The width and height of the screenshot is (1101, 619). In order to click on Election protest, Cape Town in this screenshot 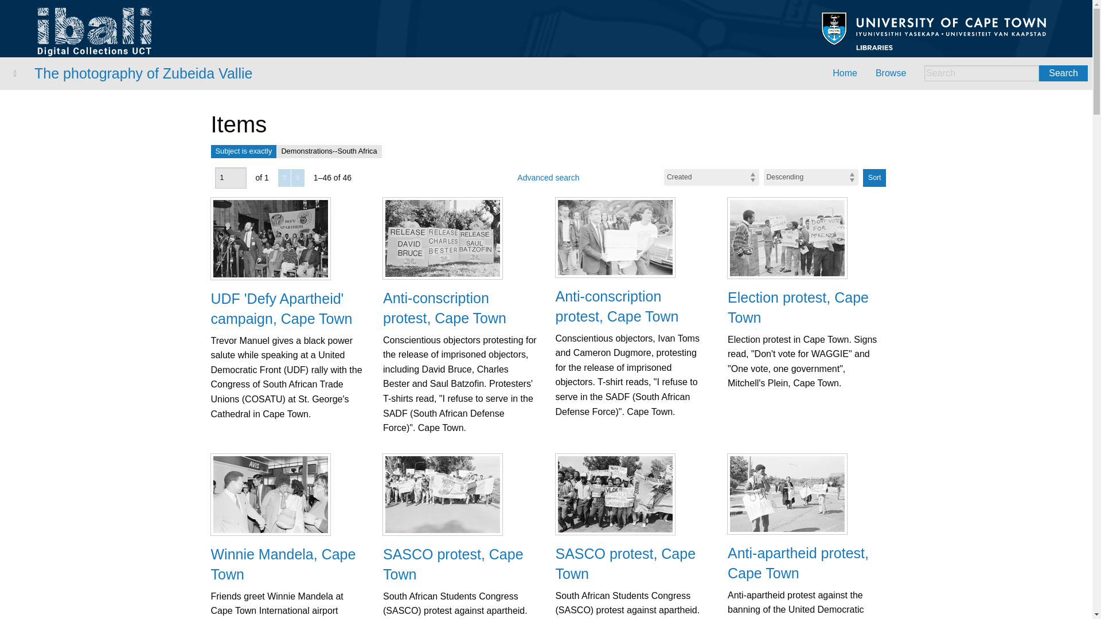, I will do `click(798, 307)`.